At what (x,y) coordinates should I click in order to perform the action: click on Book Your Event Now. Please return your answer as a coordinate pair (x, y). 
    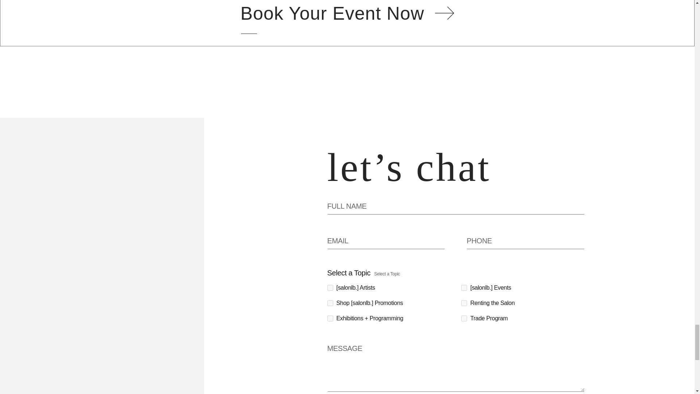
    Looking at the image, I should click on (347, 13).